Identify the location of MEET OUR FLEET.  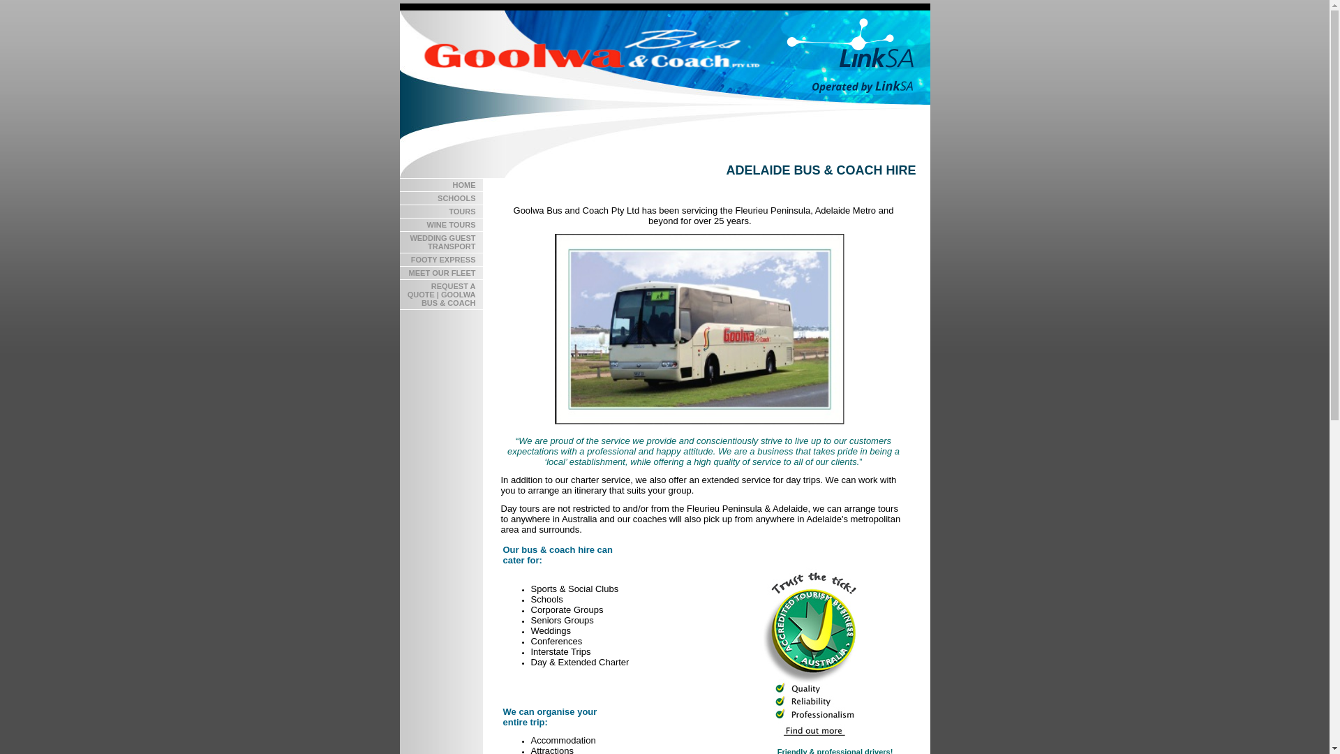
(441, 274).